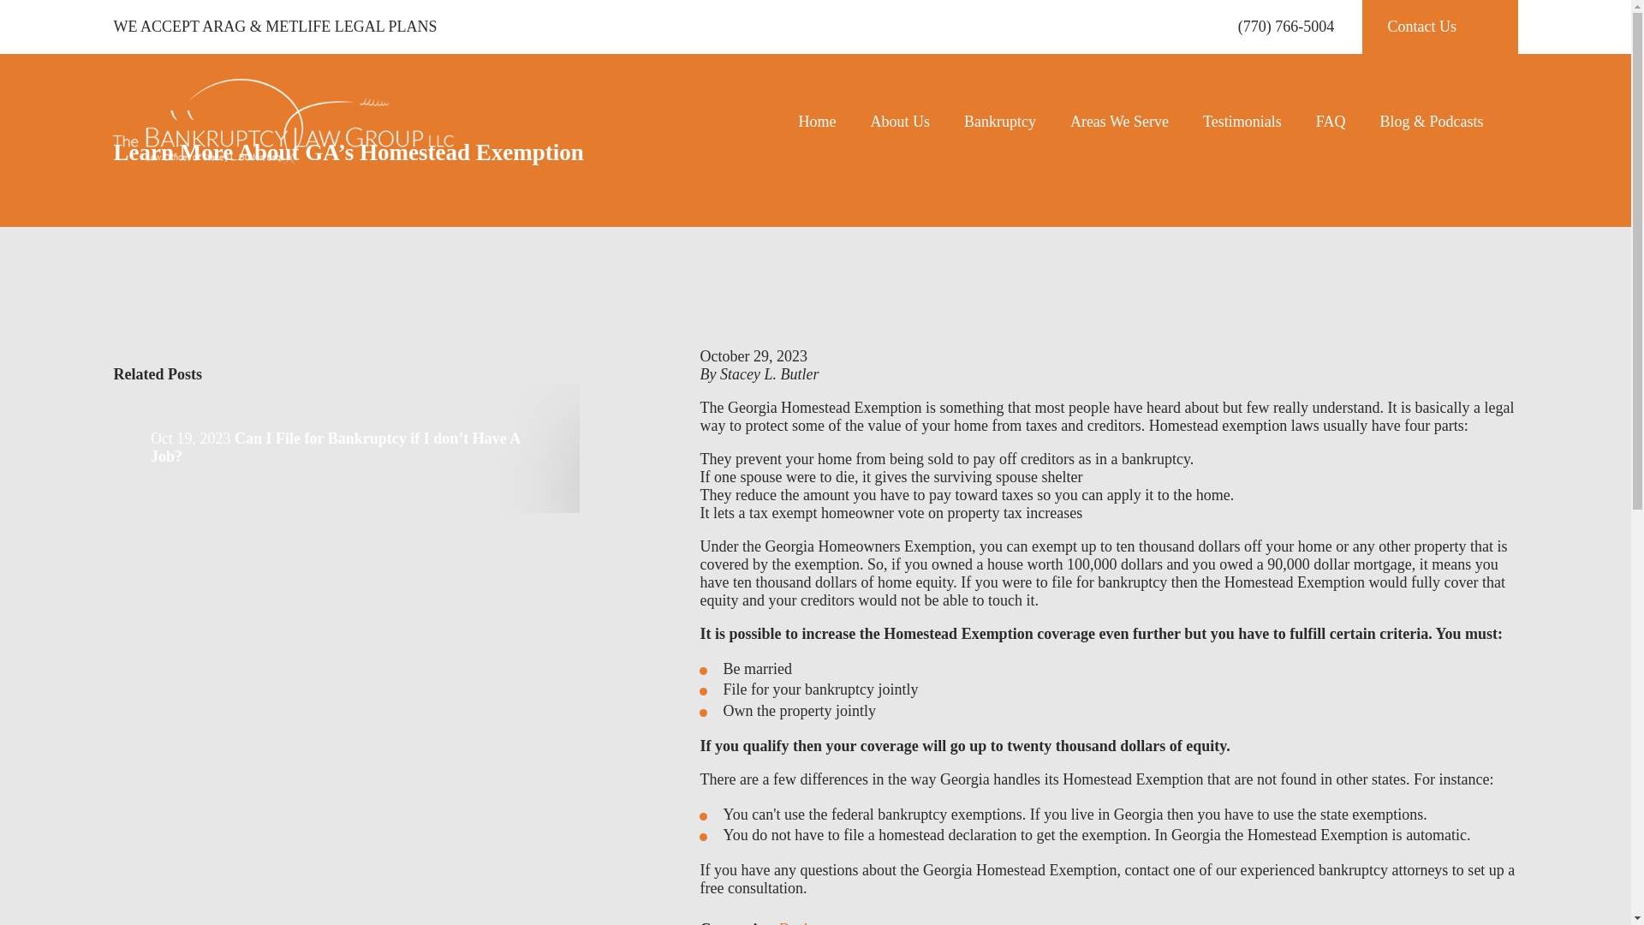  I want to click on Bankruptcy, so click(999, 122).